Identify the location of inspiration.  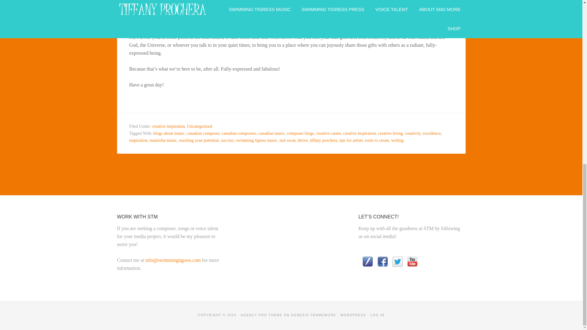
(138, 140).